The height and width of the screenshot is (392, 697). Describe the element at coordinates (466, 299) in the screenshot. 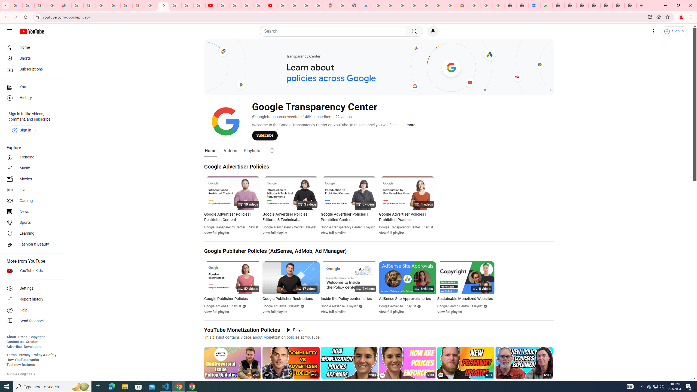

I see `Sustainable Monetized Websites` at that location.